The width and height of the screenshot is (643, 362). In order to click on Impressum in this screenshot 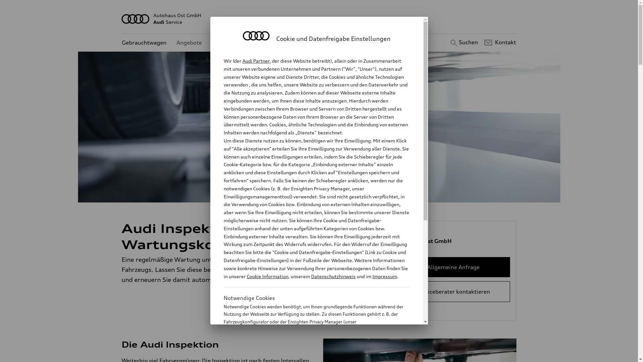, I will do `click(385, 276)`.